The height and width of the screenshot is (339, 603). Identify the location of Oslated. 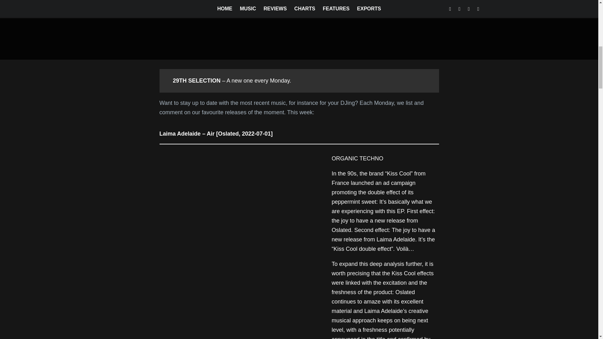
(405, 292).